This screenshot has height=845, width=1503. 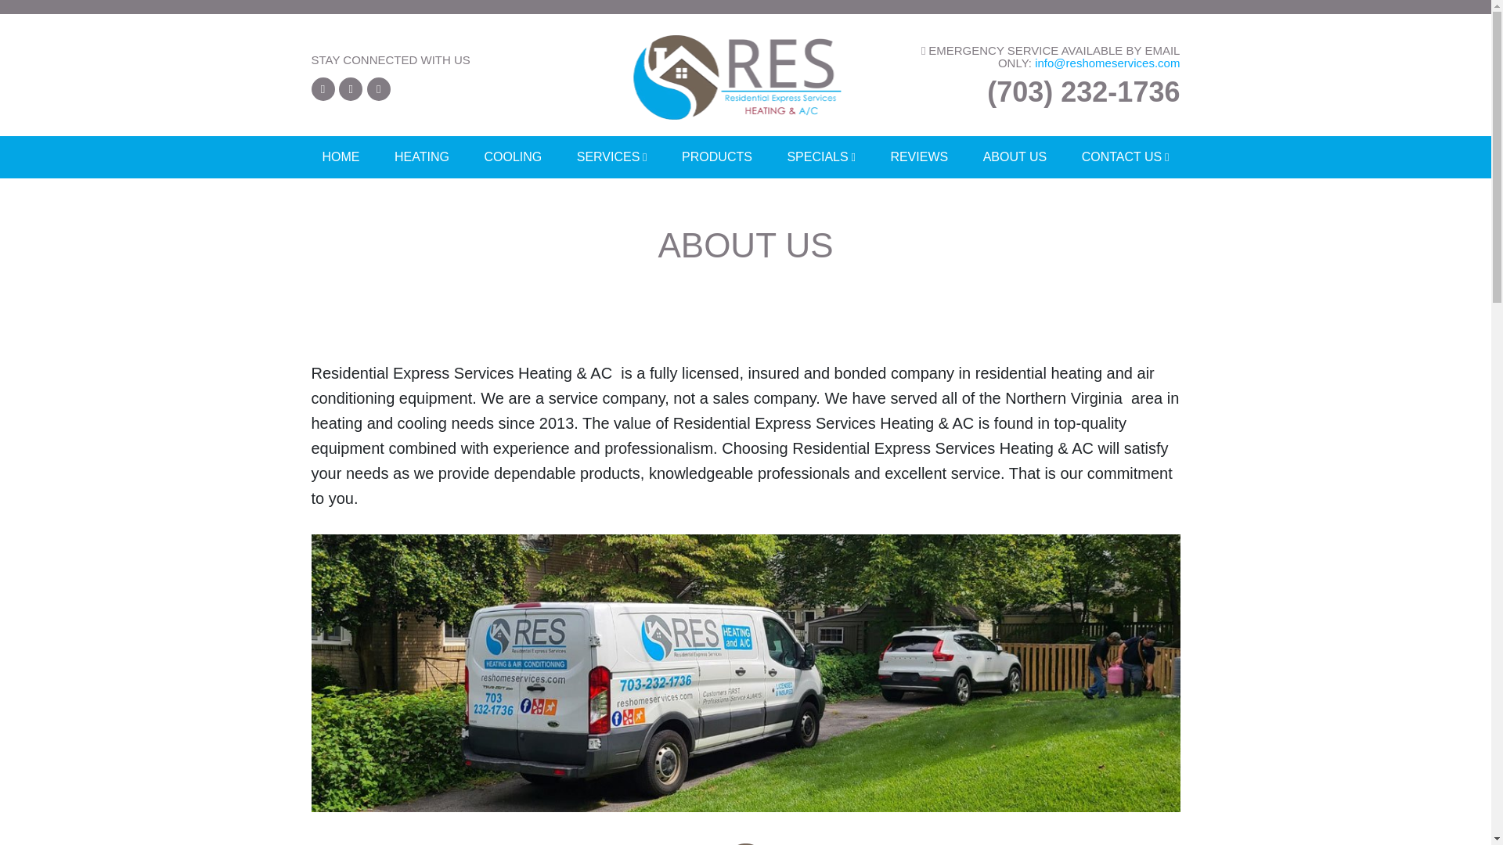 I want to click on CONTACT US, so click(x=1125, y=156).